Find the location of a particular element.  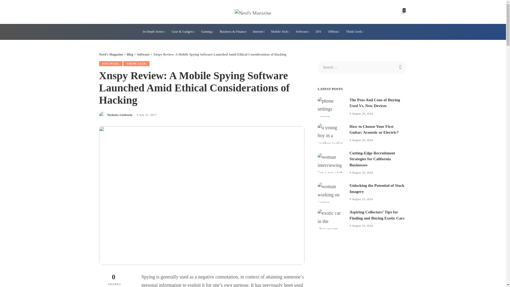

In-Depth Series is located at coordinates (154, 32).